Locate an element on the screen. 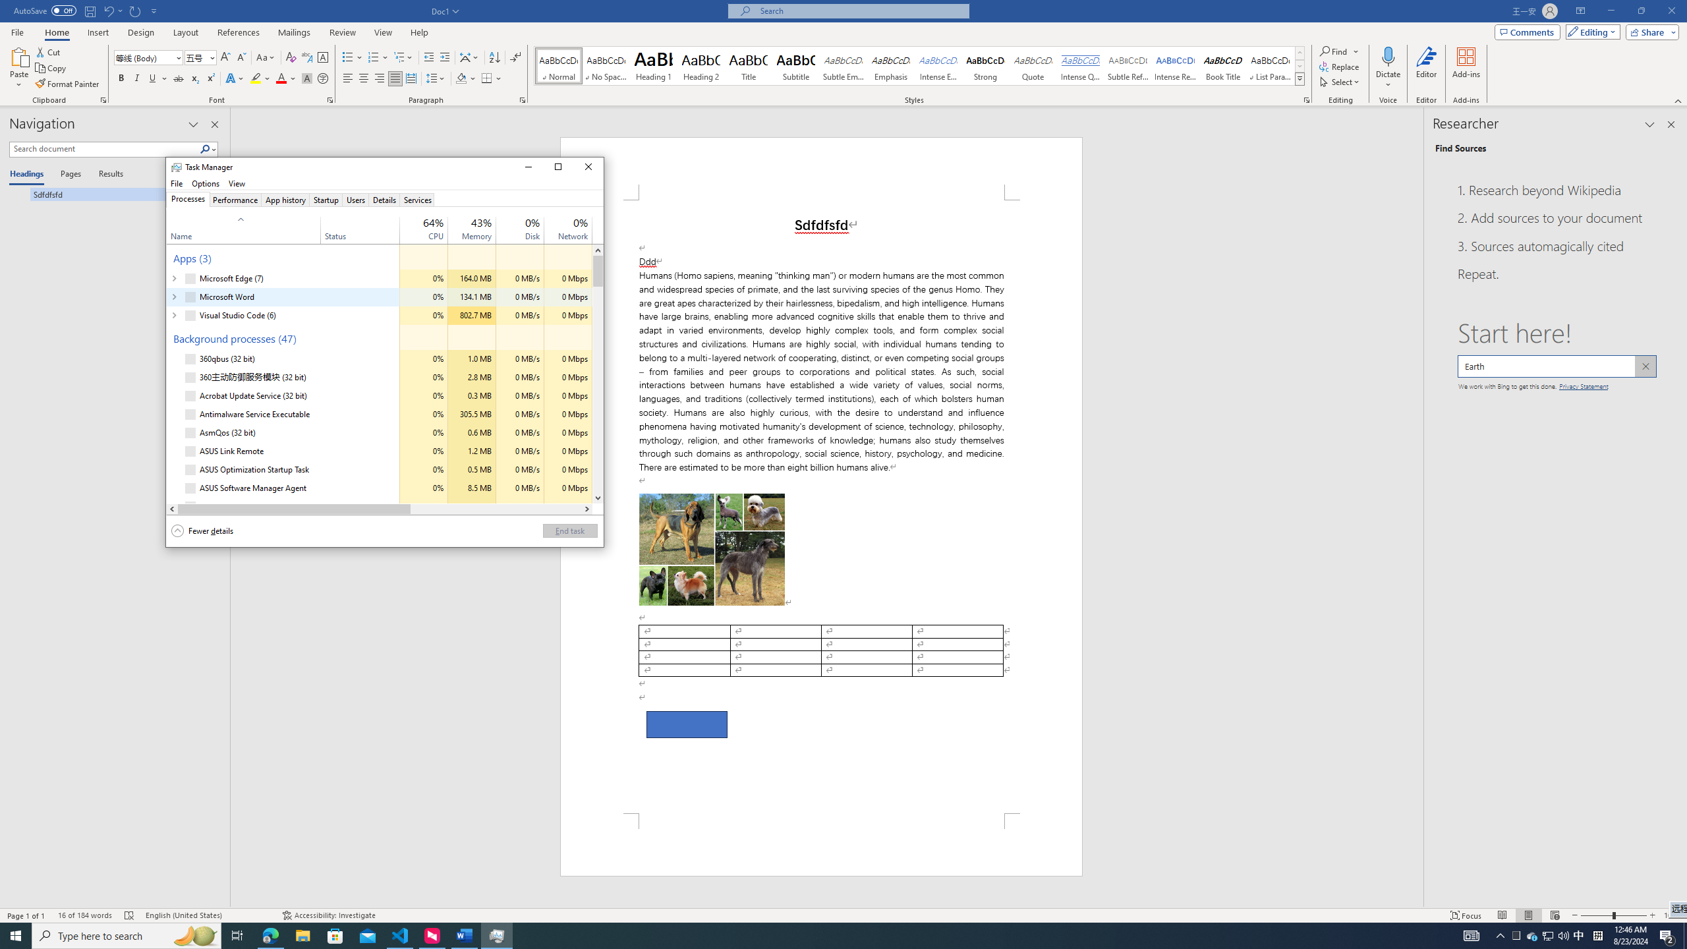 The image size is (1687, 949). System Promoted Notification Area is located at coordinates (1516, 936).